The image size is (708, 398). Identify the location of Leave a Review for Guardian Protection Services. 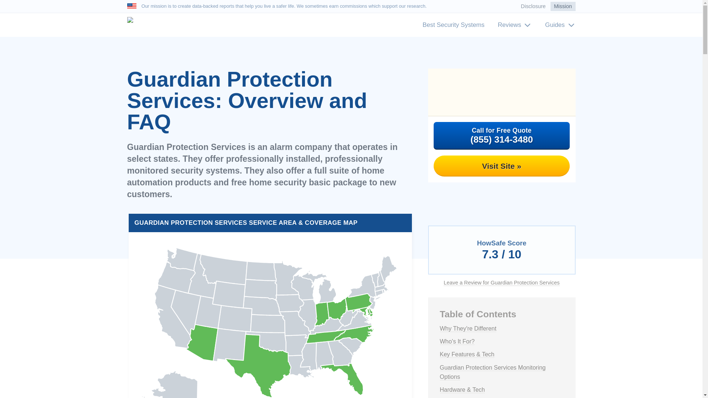
(501, 282).